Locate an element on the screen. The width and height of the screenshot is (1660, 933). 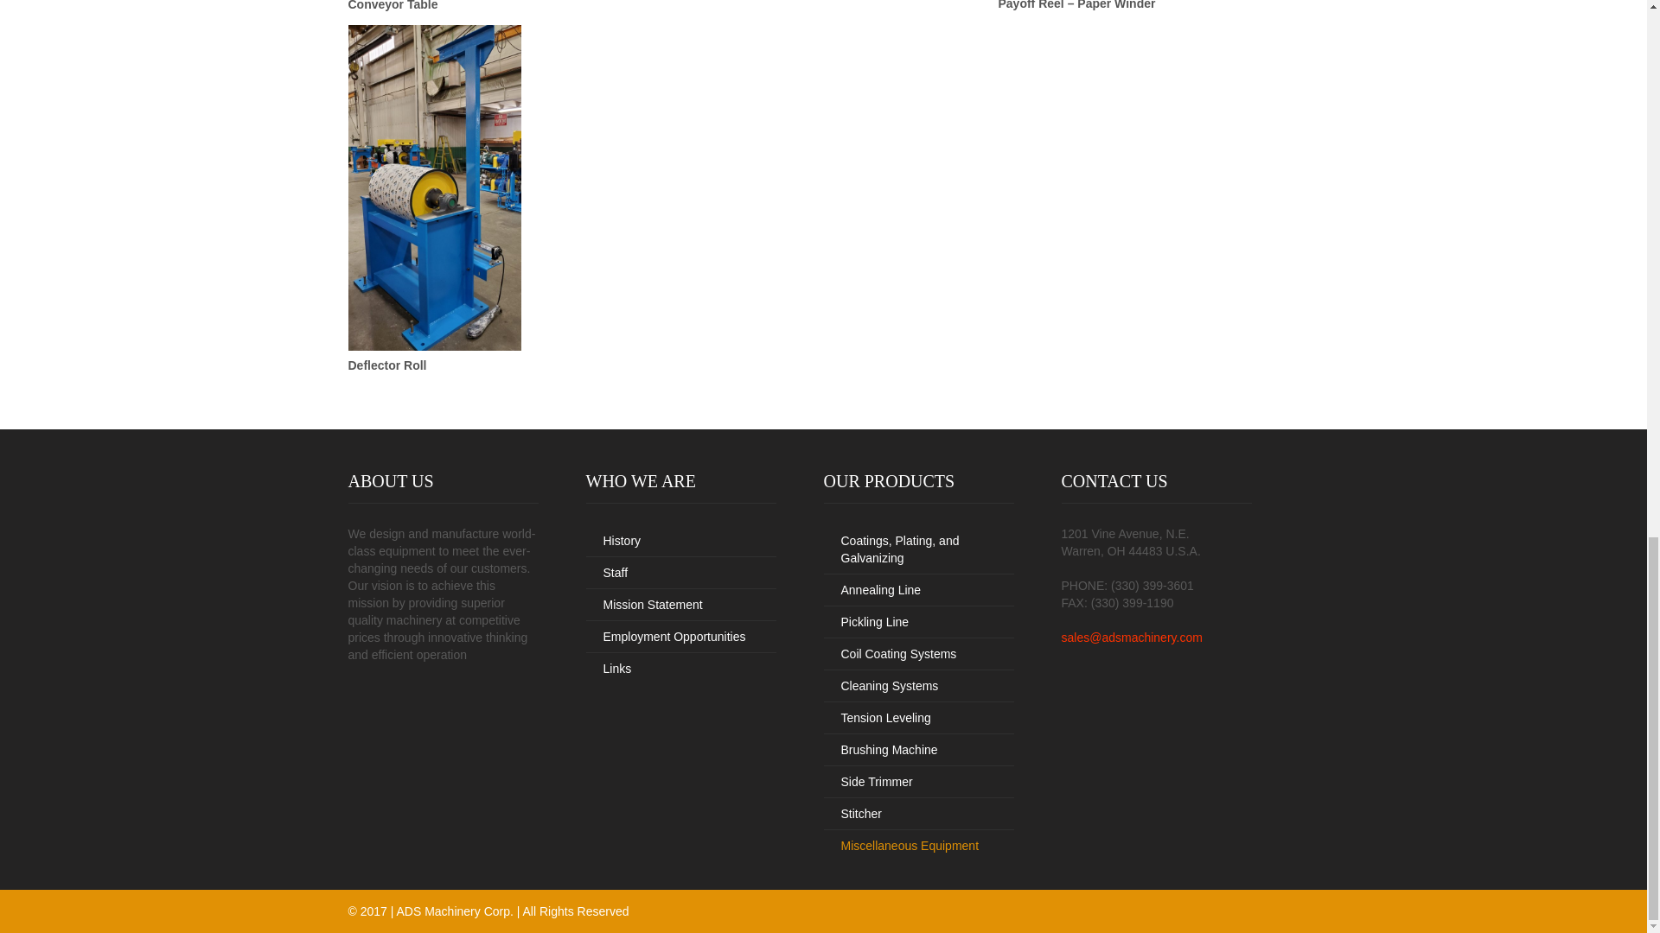
History is located at coordinates (681, 541).